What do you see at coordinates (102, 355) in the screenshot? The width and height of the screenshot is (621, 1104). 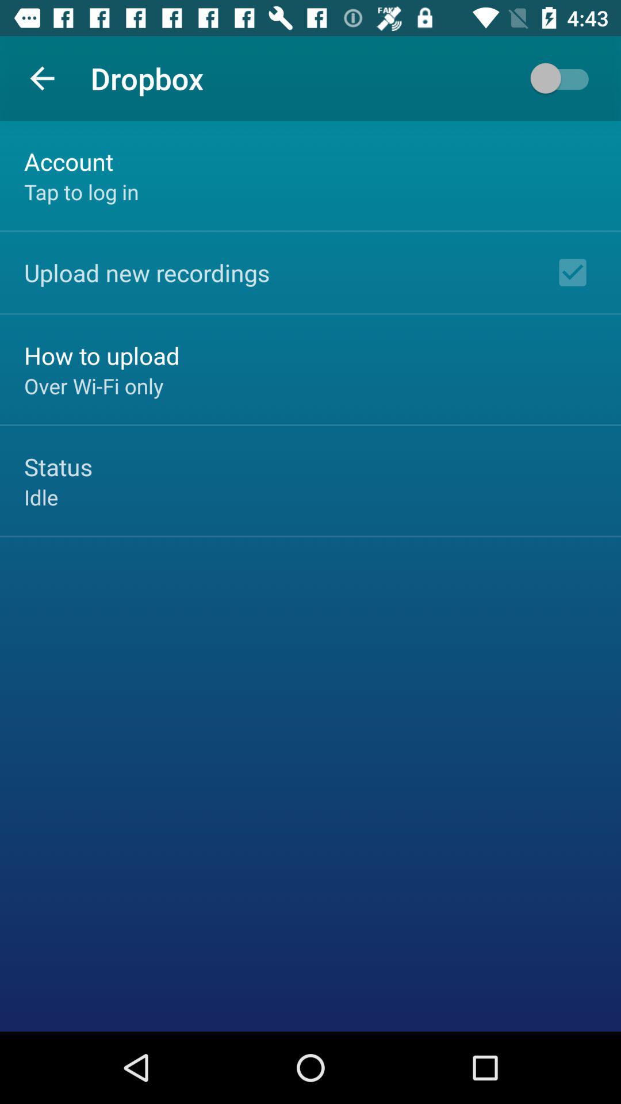 I see `scroll to the how to upload icon` at bounding box center [102, 355].